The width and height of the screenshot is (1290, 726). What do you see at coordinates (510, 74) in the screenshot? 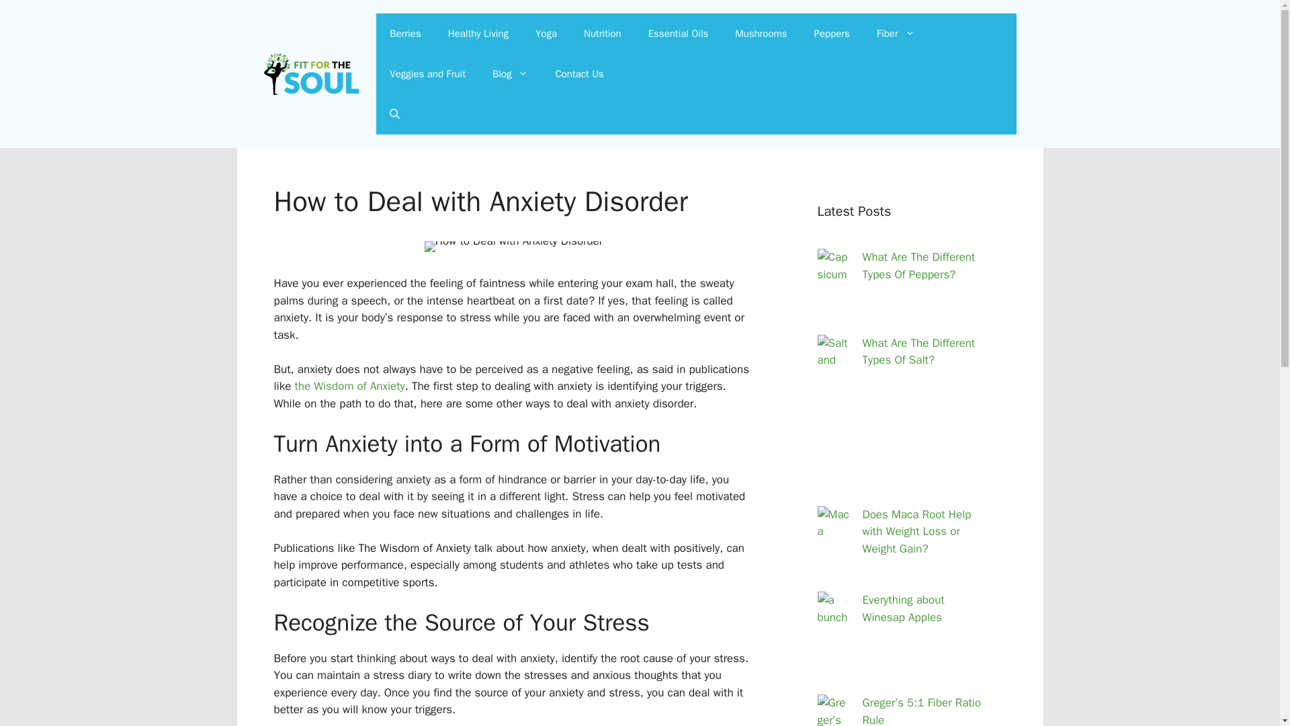
I see `Blog` at bounding box center [510, 74].